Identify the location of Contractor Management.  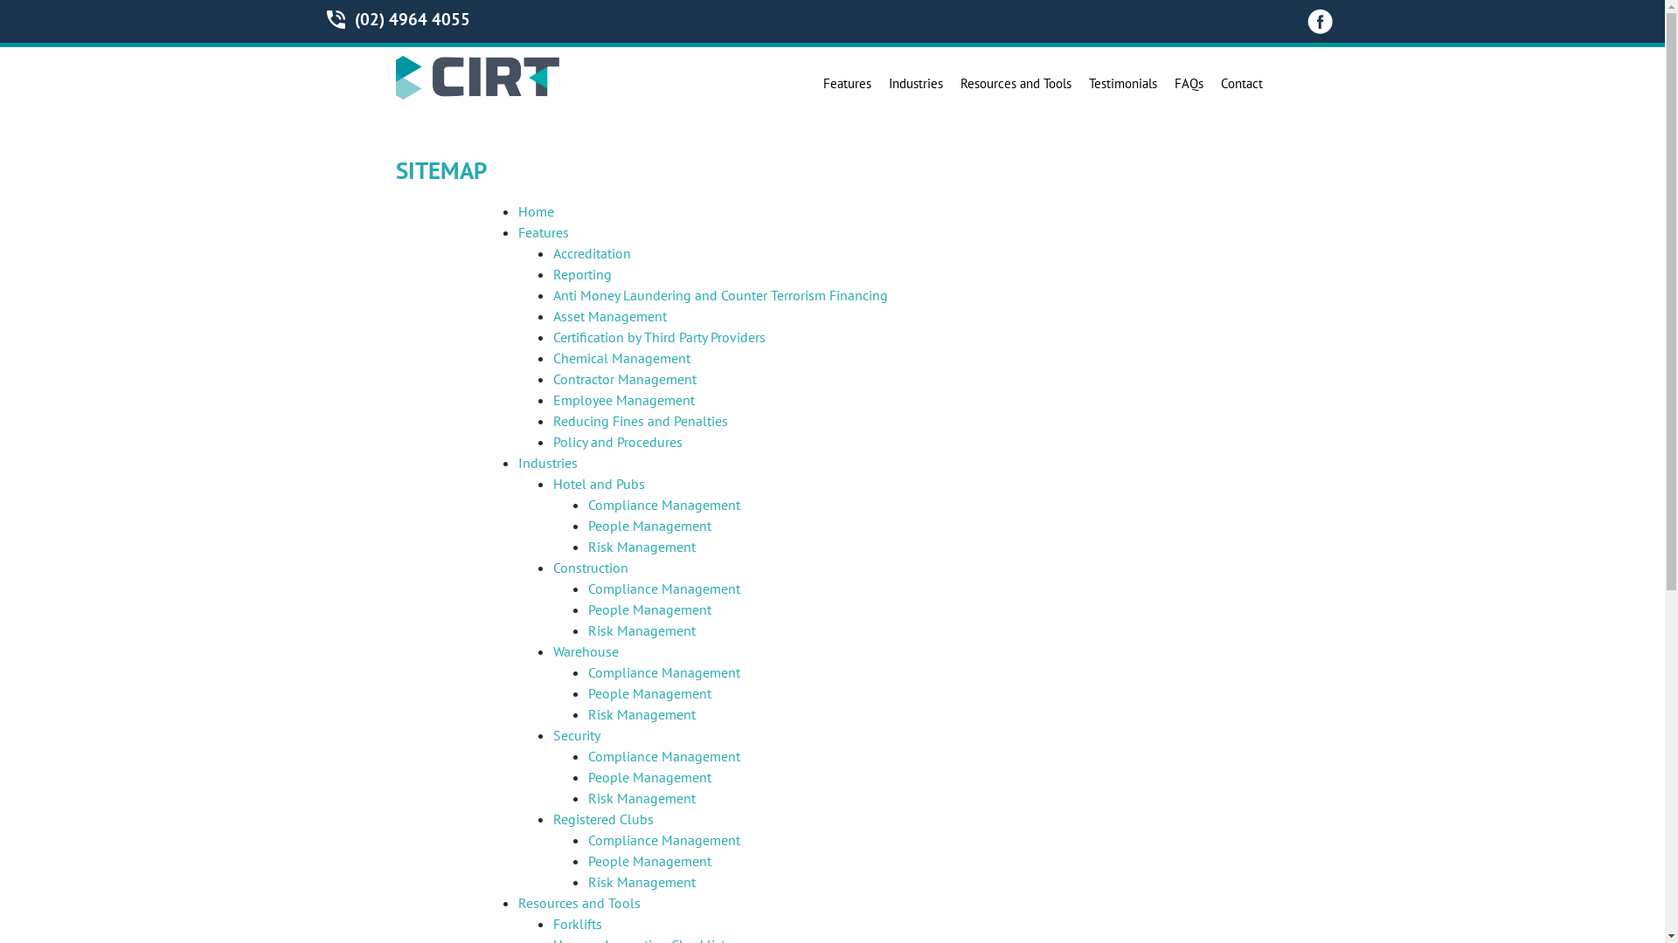
(624, 379).